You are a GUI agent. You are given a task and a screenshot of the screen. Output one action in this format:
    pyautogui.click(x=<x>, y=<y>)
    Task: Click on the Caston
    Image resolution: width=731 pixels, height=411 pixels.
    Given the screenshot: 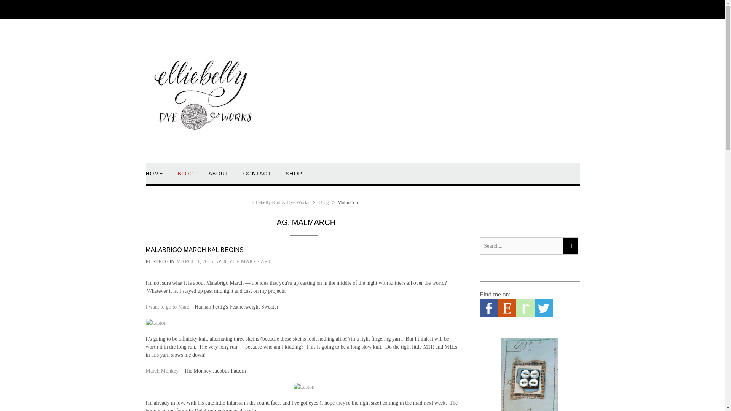 What is the action you would take?
    pyautogui.click(x=304, y=387)
    